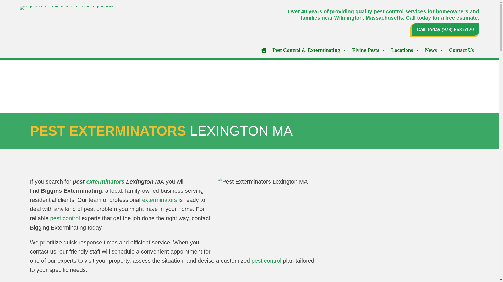 This screenshot has height=282, width=503. I want to click on Exterminators, so click(106, 181).